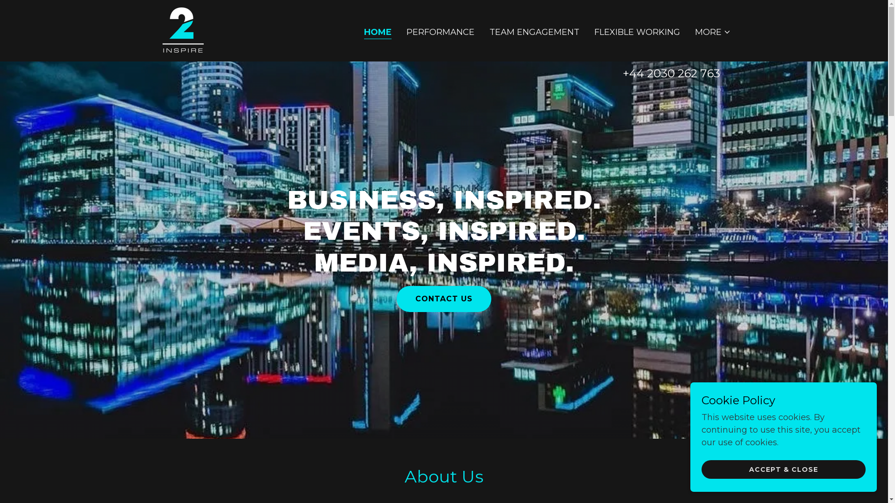  I want to click on FLEXIBLE WORKING, so click(637, 32).